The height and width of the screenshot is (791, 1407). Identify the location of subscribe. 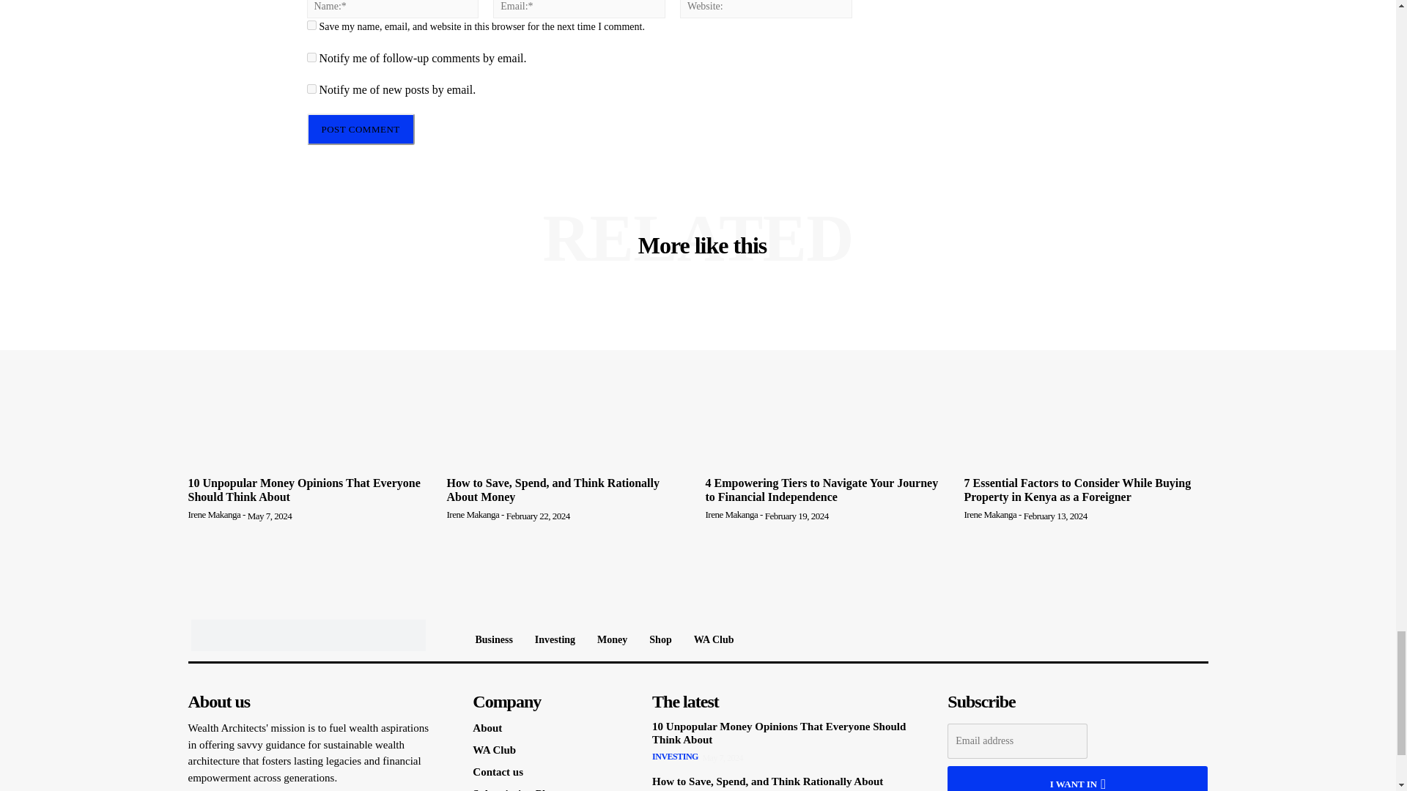
(311, 57).